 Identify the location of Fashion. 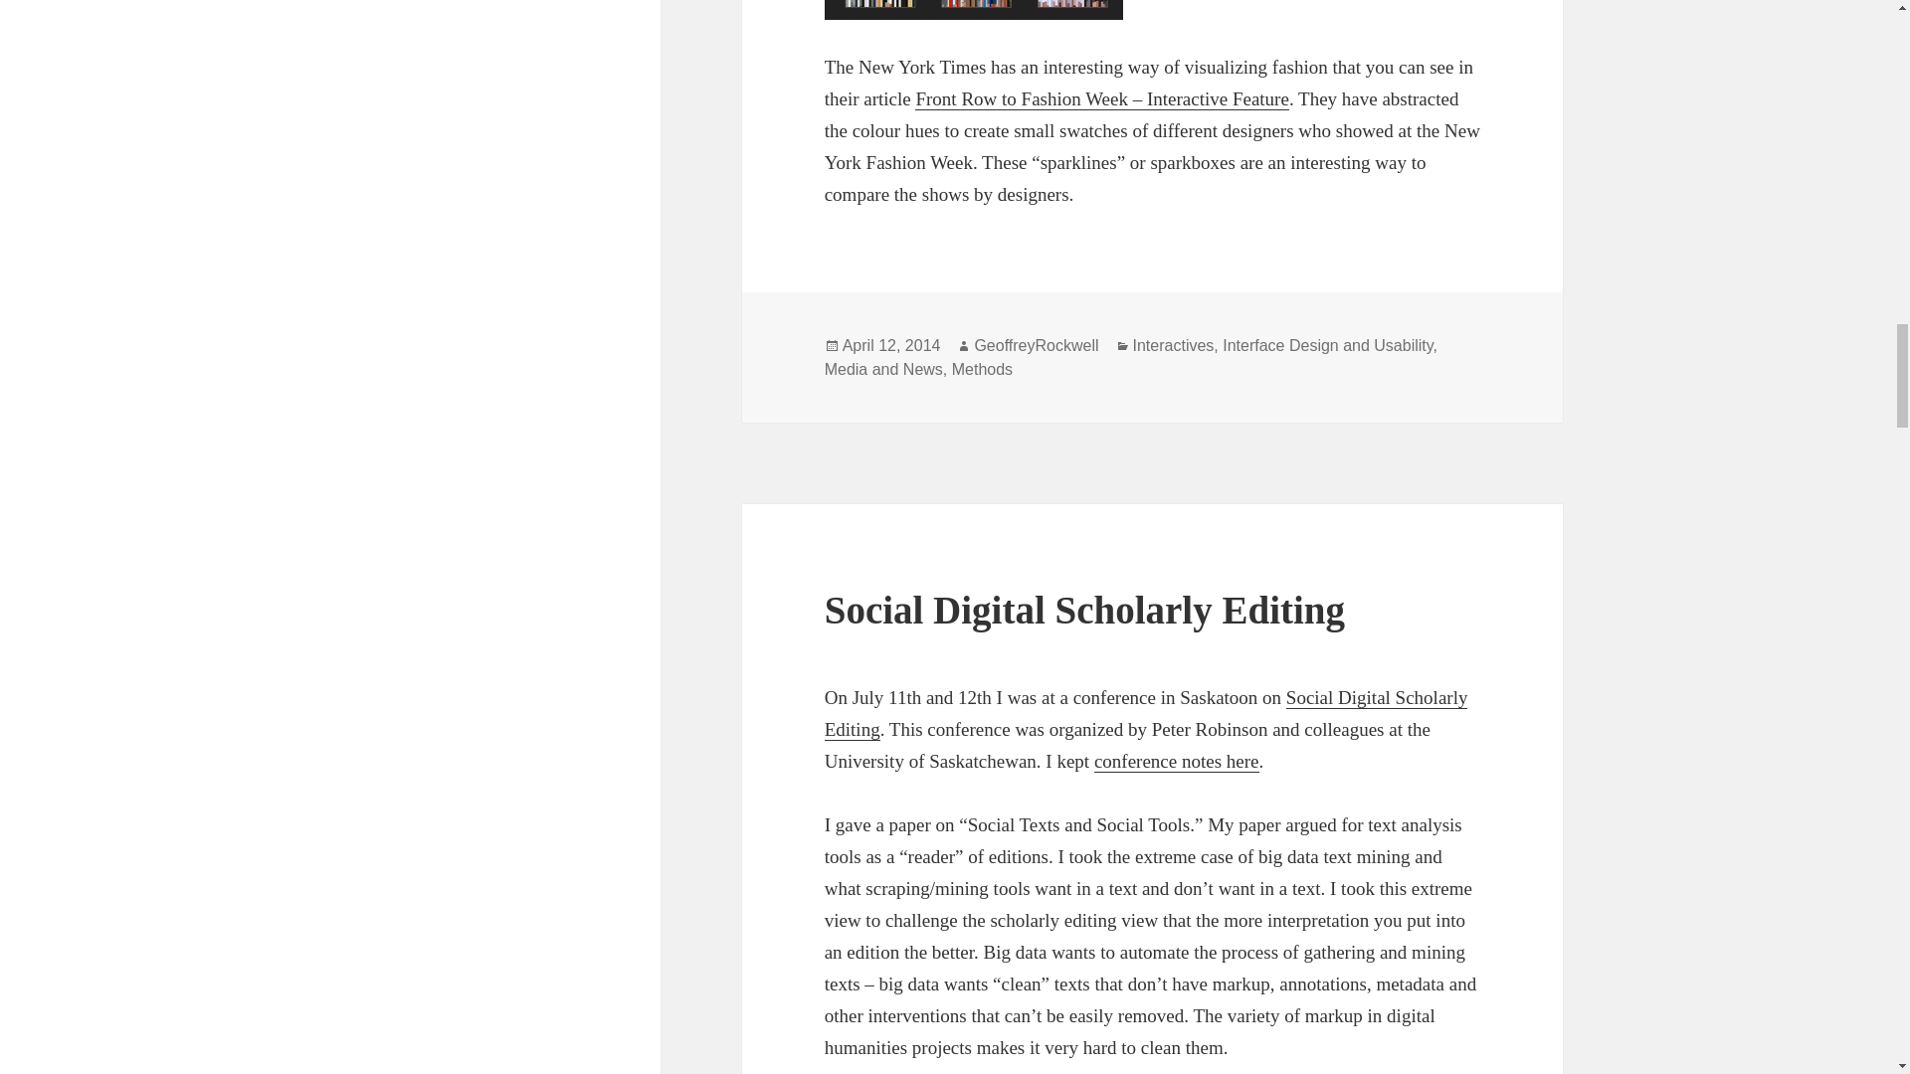
(973, 10).